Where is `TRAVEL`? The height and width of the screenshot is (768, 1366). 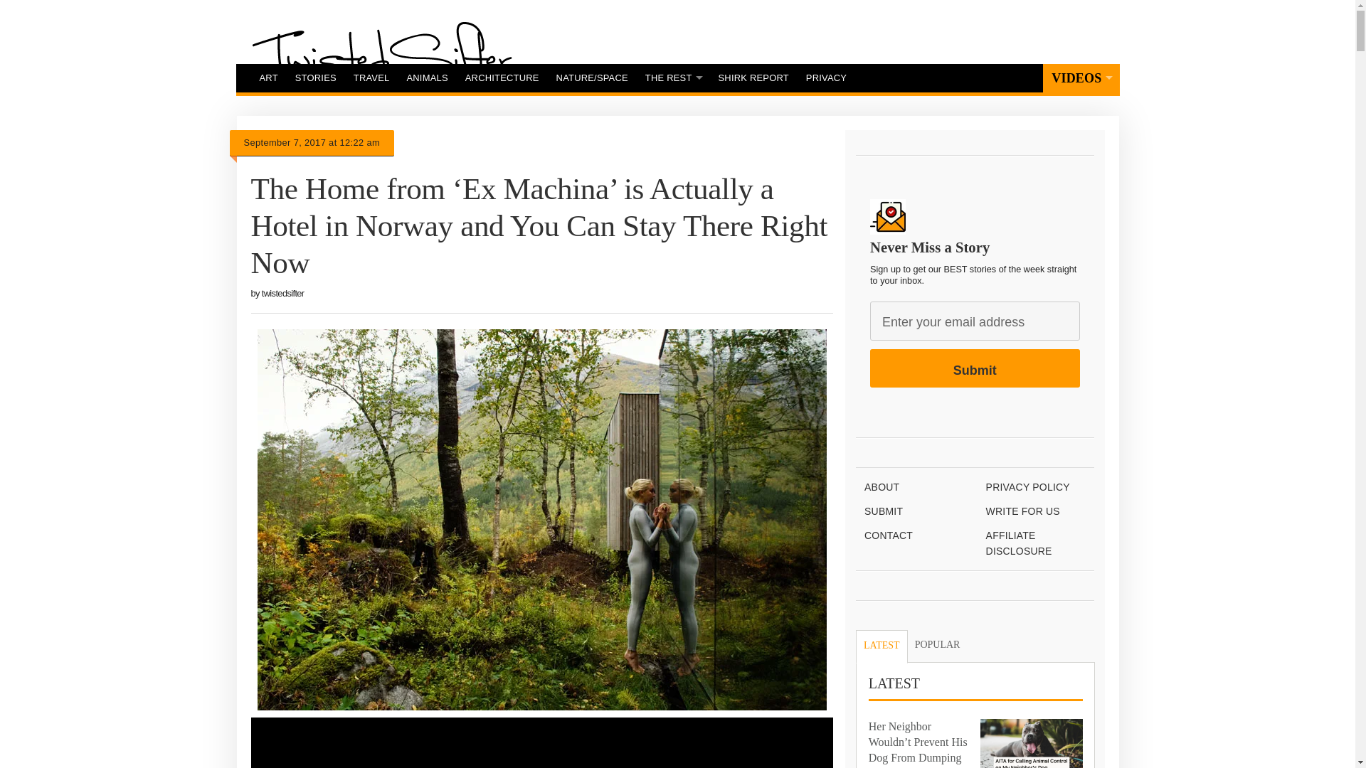
TRAVEL is located at coordinates (371, 78).